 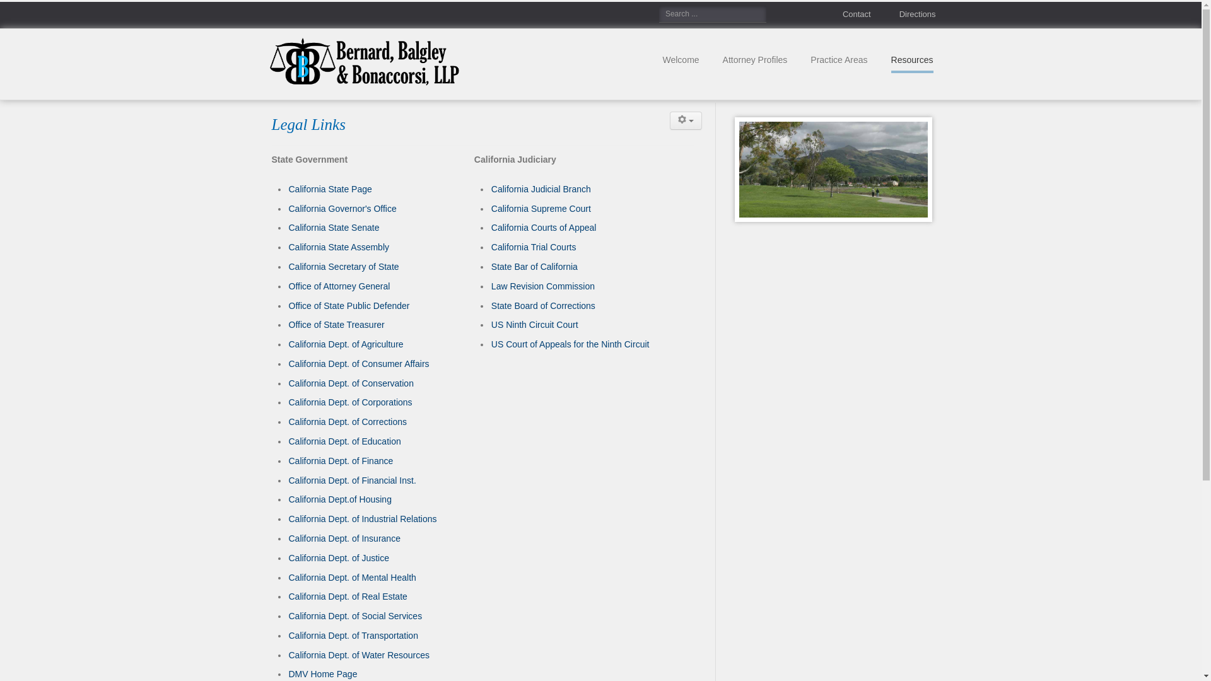 I want to click on California Dept. of Justice, so click(x=339, y=558).